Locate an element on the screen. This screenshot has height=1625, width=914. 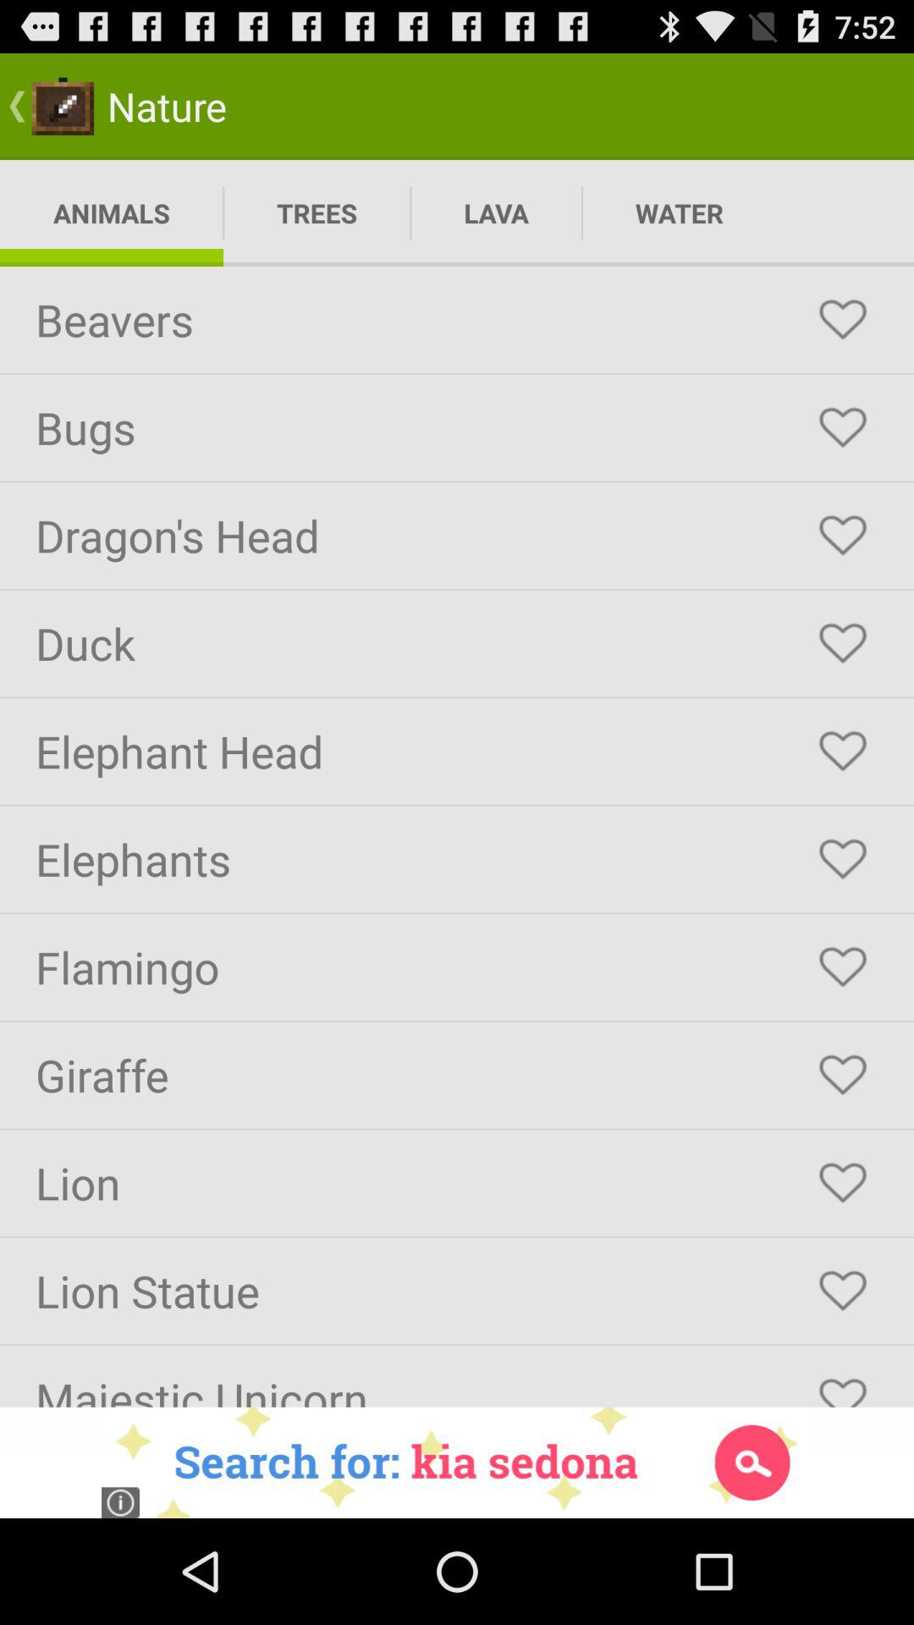
add favorite is located at coordinates (843, 1075).